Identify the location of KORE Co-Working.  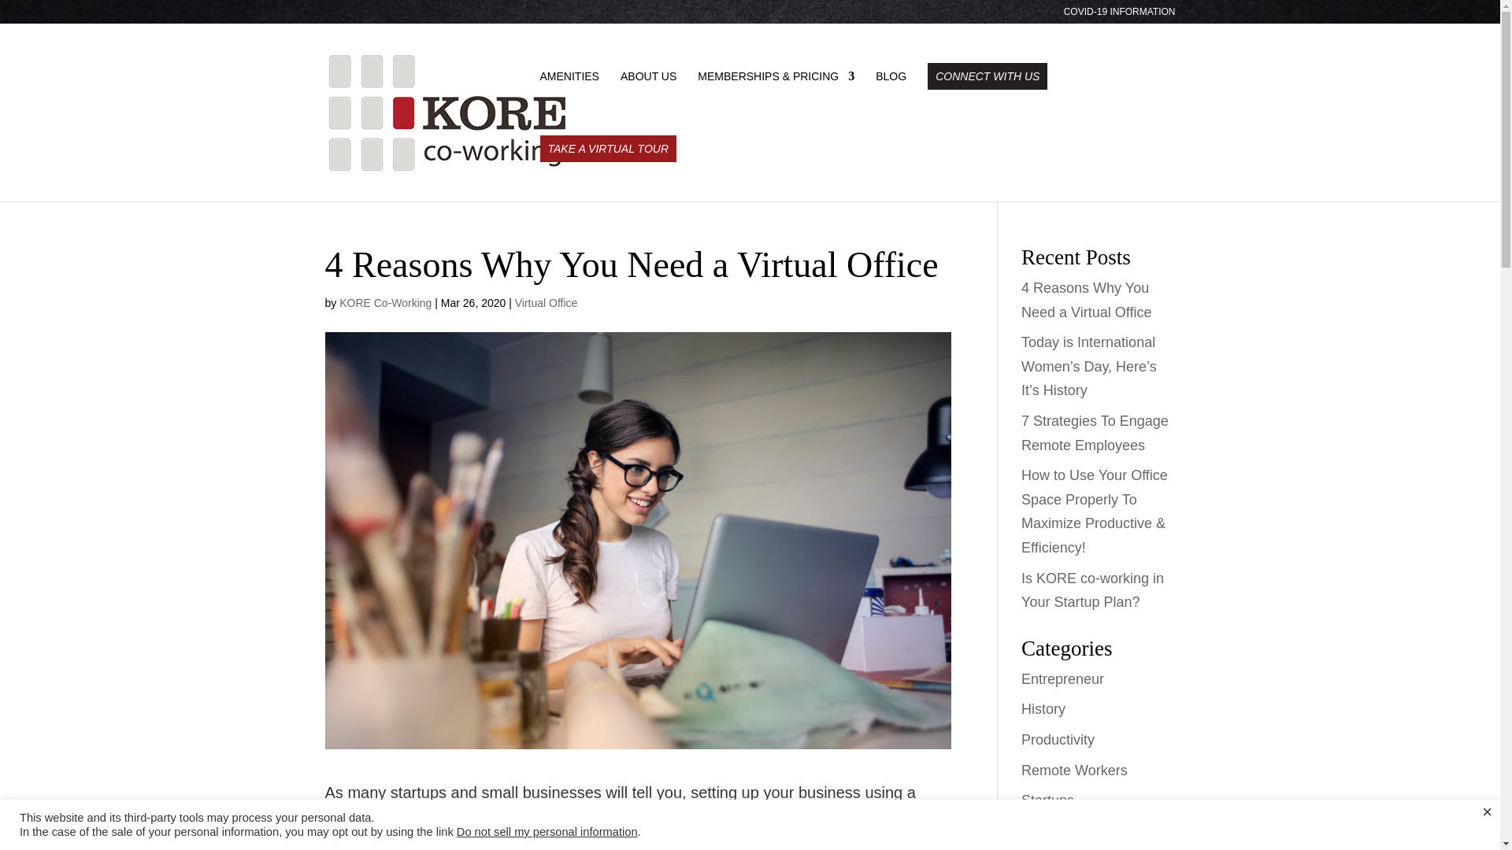
(384, 302).